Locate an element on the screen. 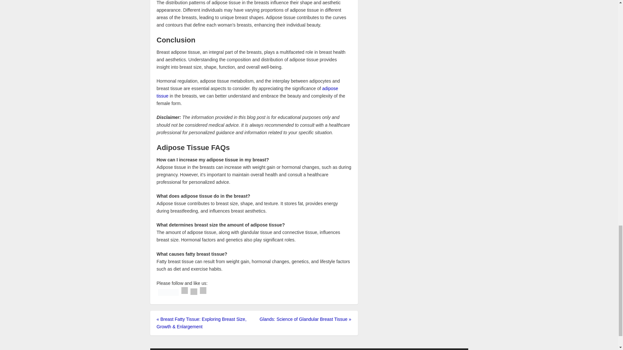  Pin Share is located at coordinates (203, 290).